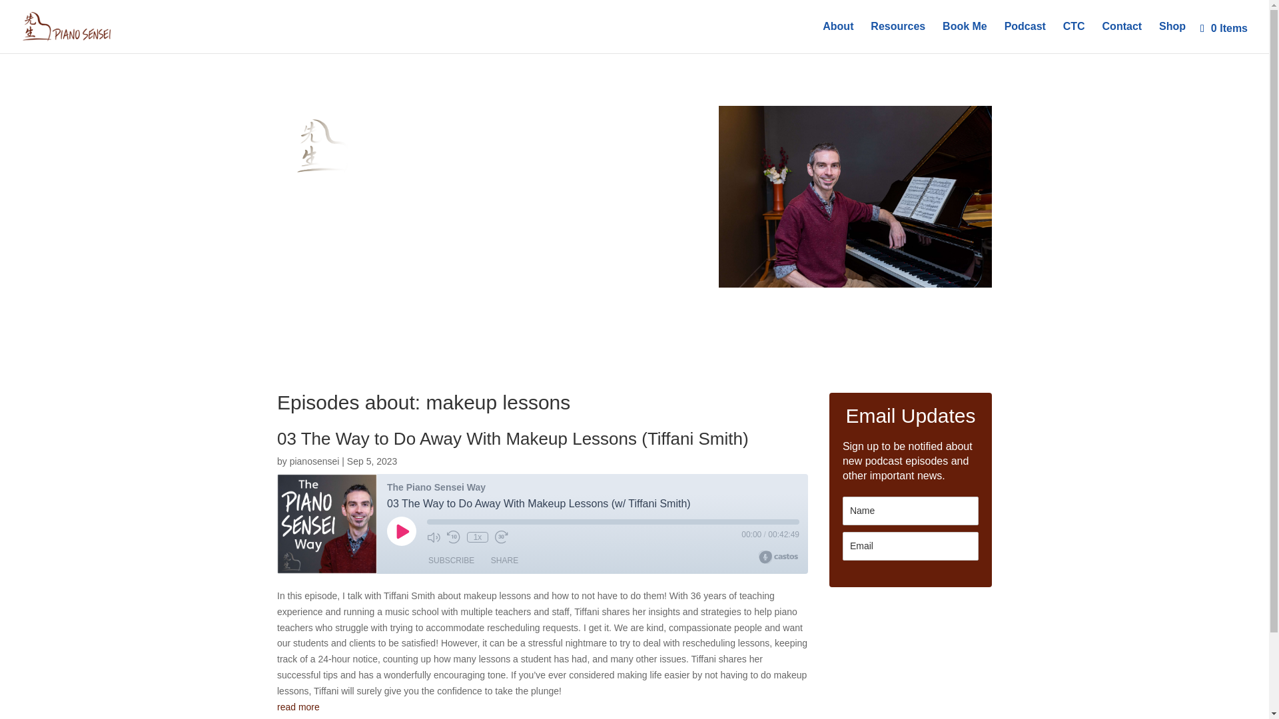 This screenshot has height=719, width=1279. I want to click on Resources, so click(898, 37).